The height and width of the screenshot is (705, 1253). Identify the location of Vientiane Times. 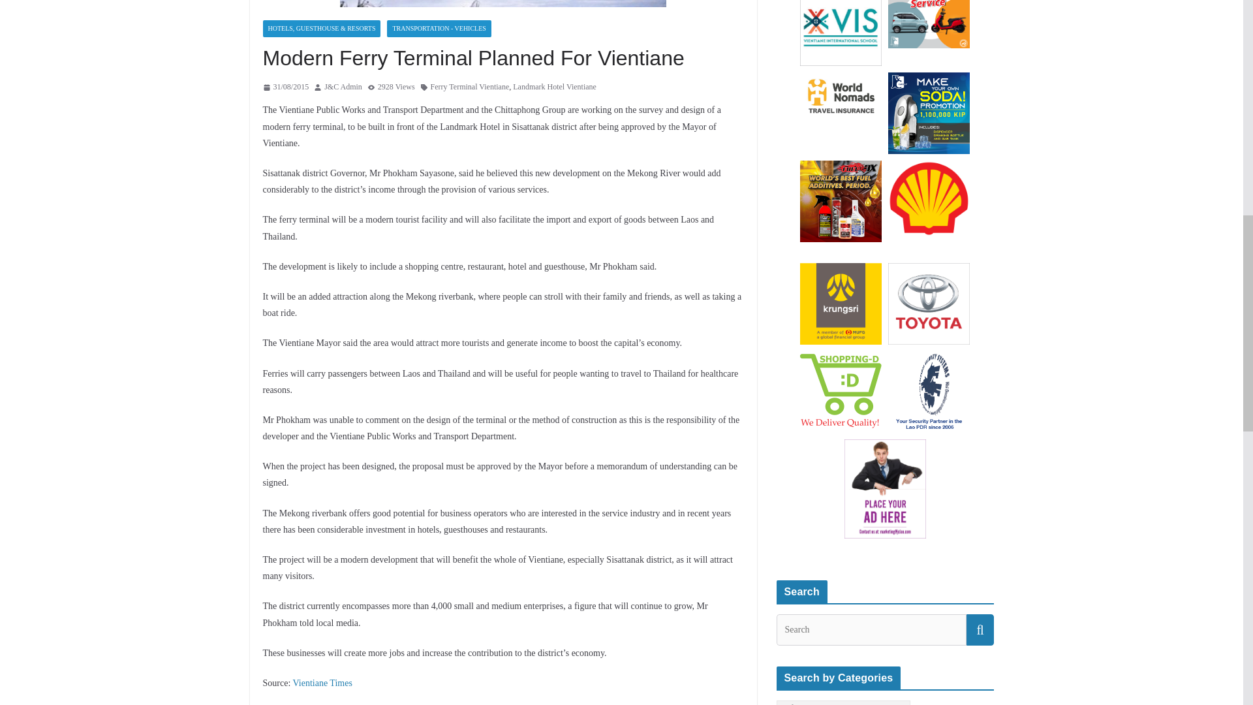
(322, 683).